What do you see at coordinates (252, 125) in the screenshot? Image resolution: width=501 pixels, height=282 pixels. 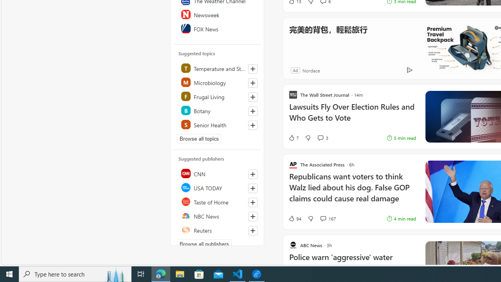 I see `Follow this topic` at bounding box center [252, 125].